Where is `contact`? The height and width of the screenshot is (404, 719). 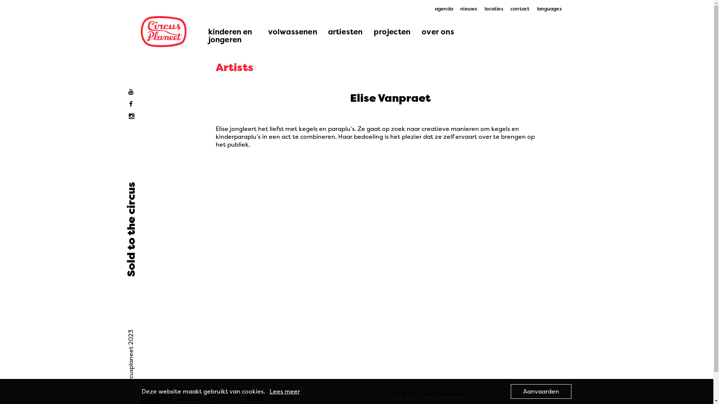 contact is located at coordinates (520, 9).